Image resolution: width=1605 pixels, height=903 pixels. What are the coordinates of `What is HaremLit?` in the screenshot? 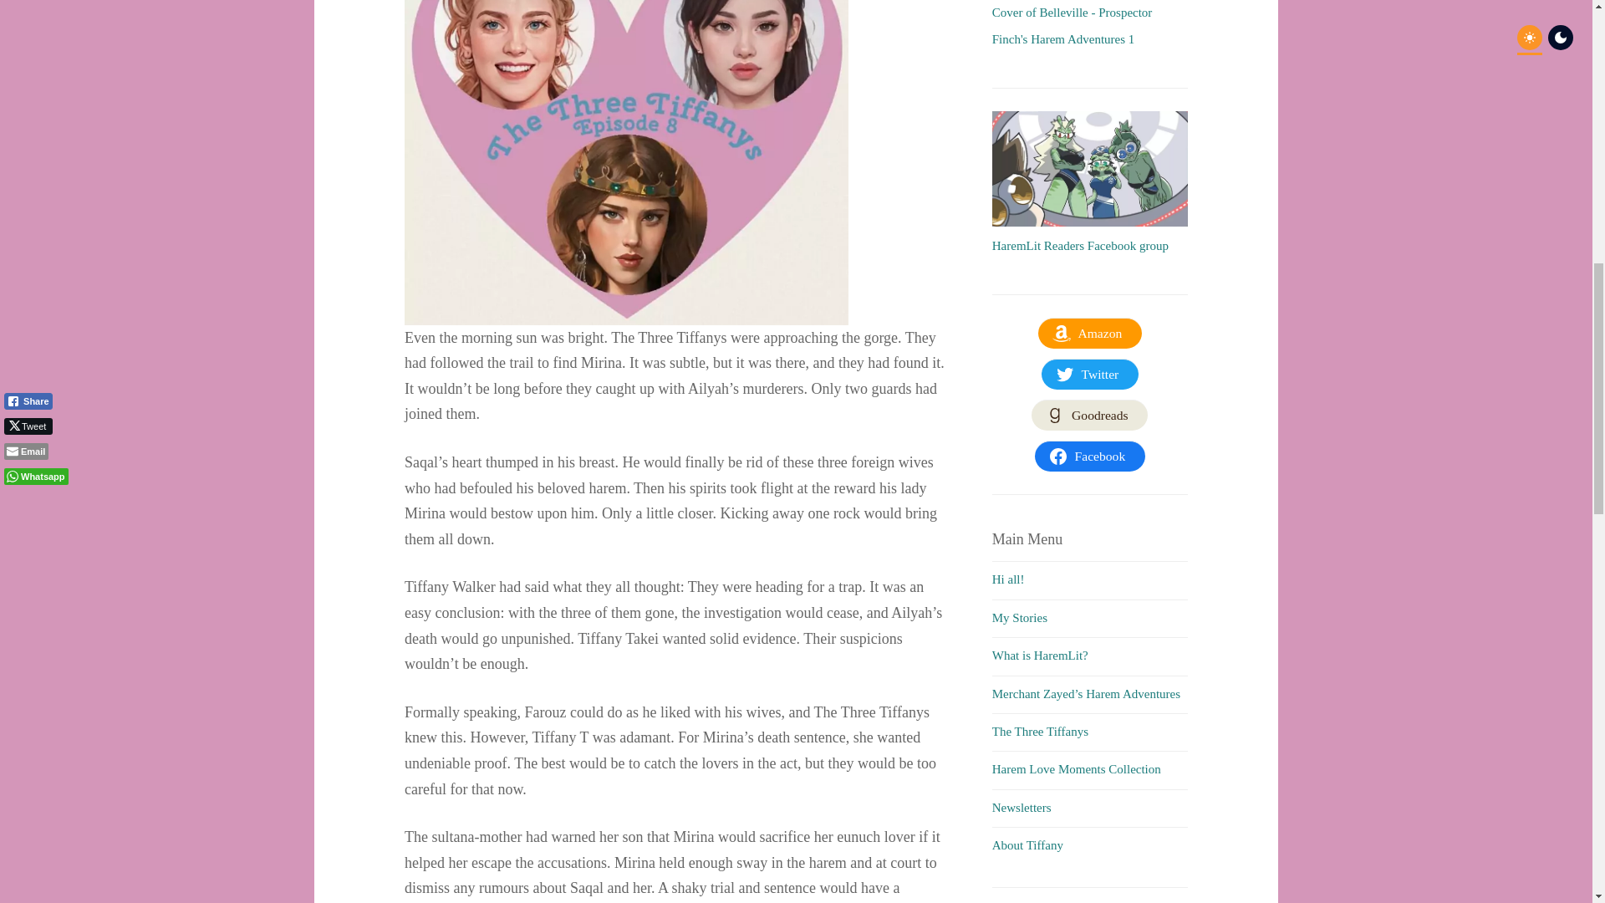 It's located at (1040, 656).